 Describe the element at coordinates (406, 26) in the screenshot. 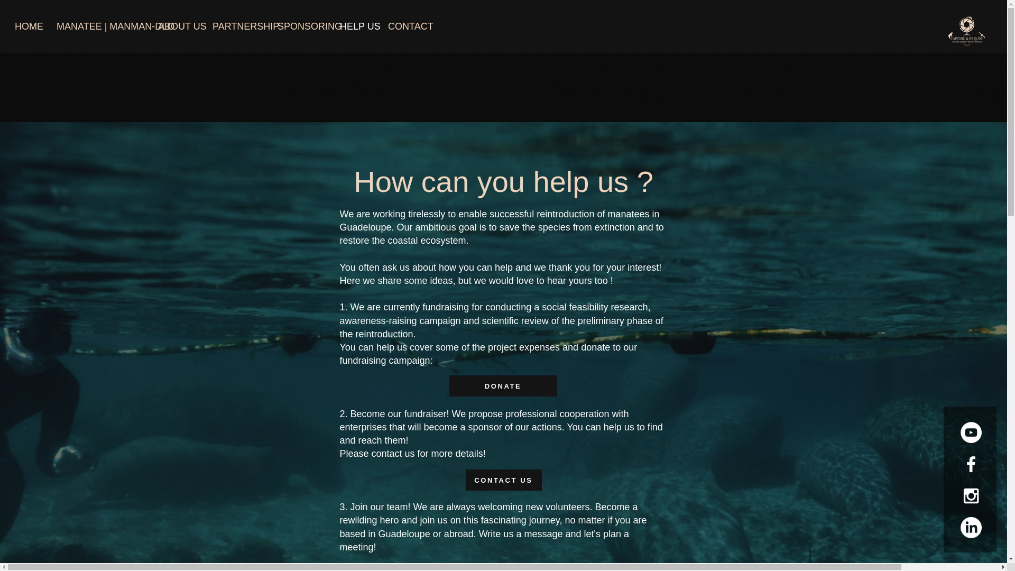

I see `CONTACT` at that location.